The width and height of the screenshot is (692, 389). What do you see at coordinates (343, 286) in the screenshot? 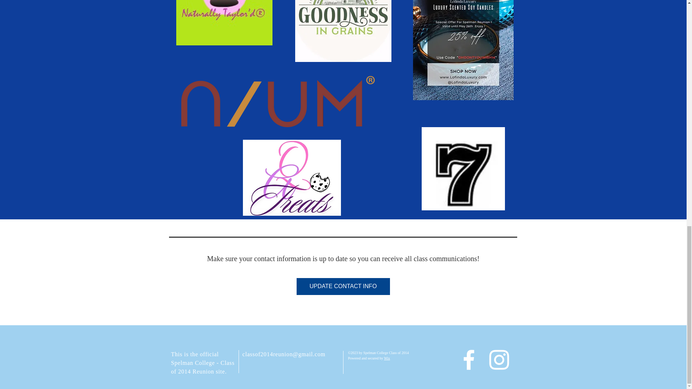
I see `UPDATE CONTACT INFO` at bounding box center [343, 286].